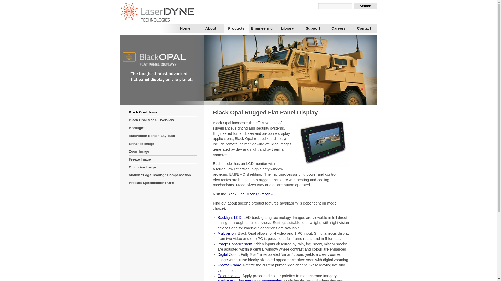 The image size is (501, 281). I want to click on Contact, so click(364, 29).